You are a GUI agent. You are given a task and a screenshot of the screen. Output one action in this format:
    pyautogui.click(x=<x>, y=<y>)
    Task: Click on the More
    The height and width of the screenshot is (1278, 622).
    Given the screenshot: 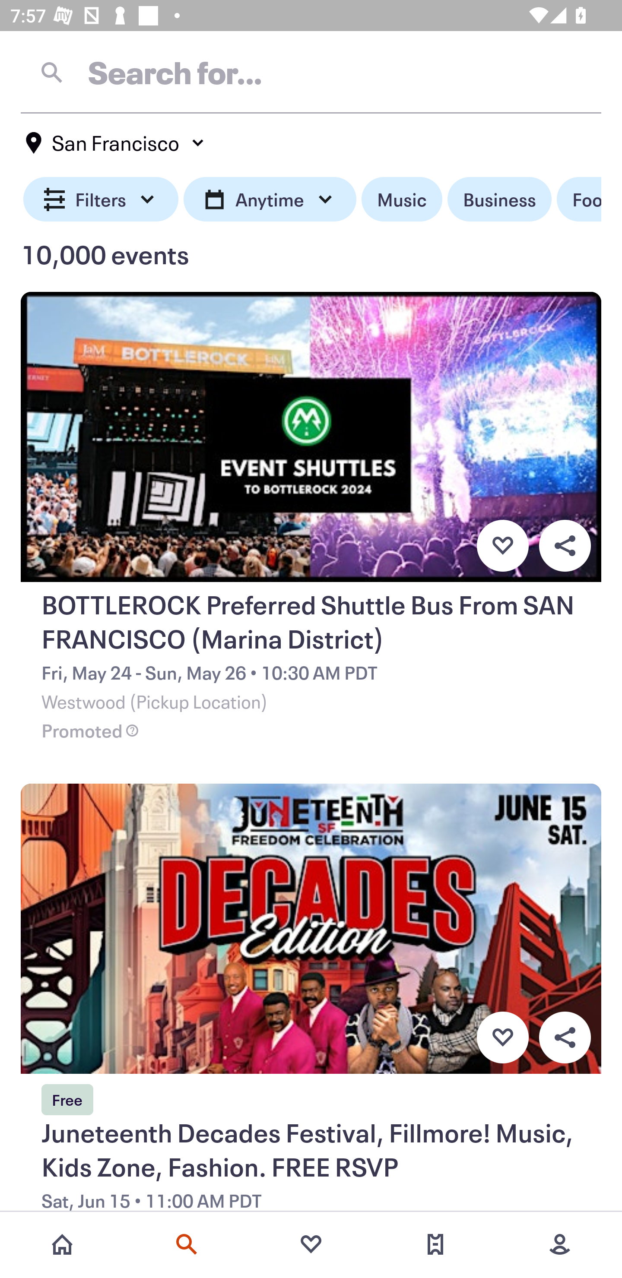 What is the action you would take?
    pyautogui.click(x=560, y=1244)
    